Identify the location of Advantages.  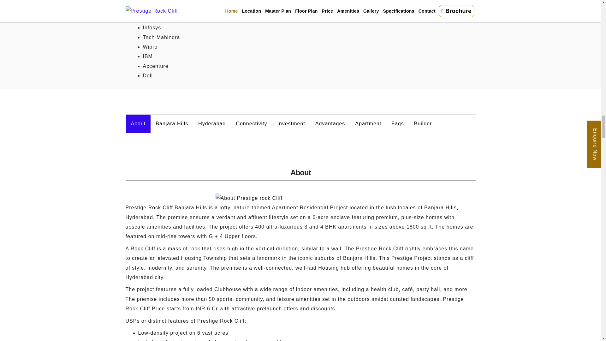
(330, 124).